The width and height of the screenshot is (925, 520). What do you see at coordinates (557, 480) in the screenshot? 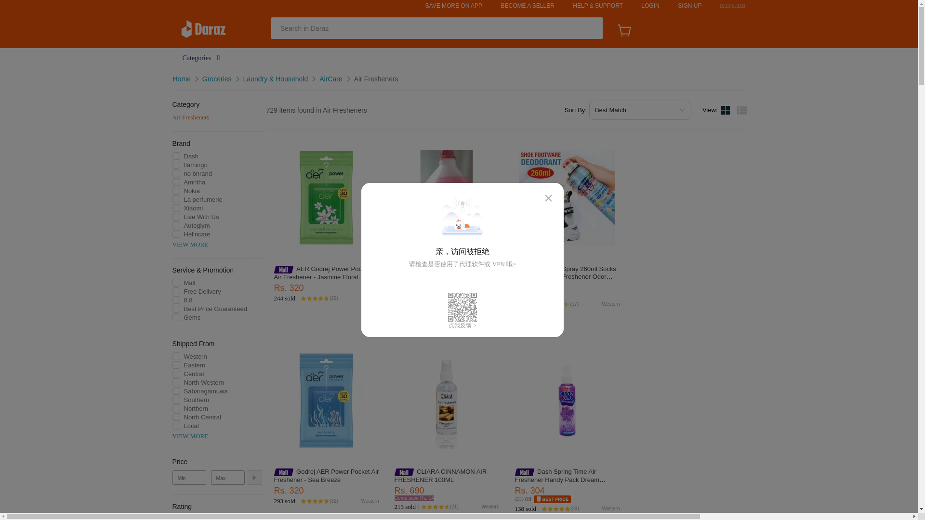
I see `Dash Spring Time Air Freshener Handy Pack Dream Flower 150Ml` at bounding box center [557, 480].